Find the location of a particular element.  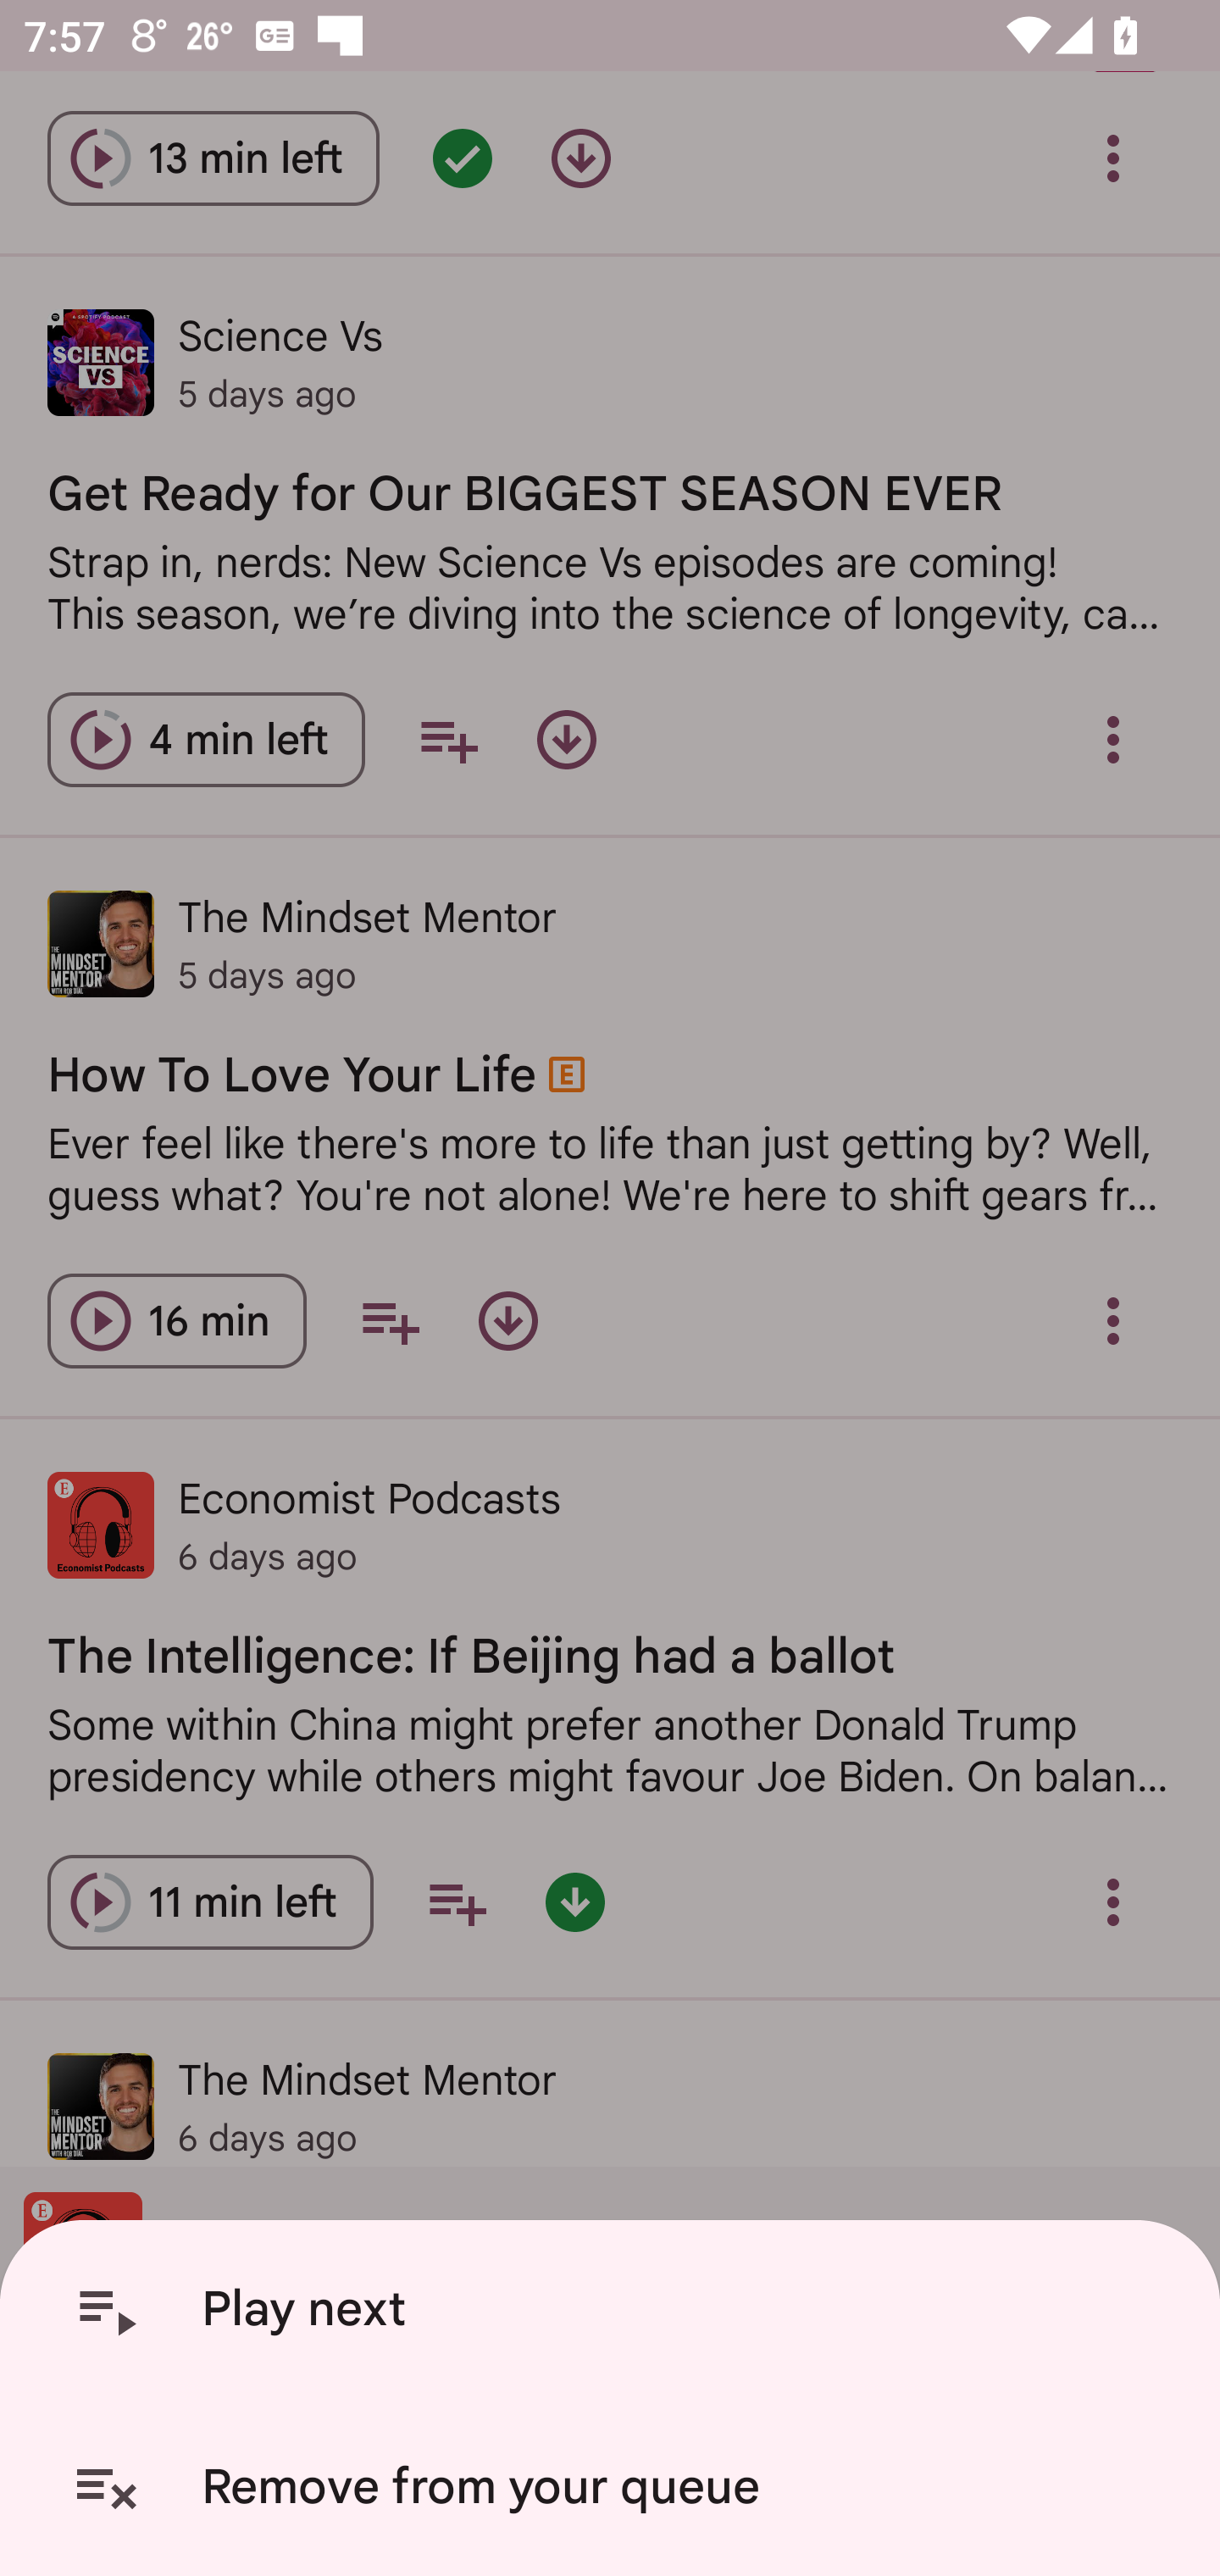

Remove from your queue is located at coordinates (616, 2487).